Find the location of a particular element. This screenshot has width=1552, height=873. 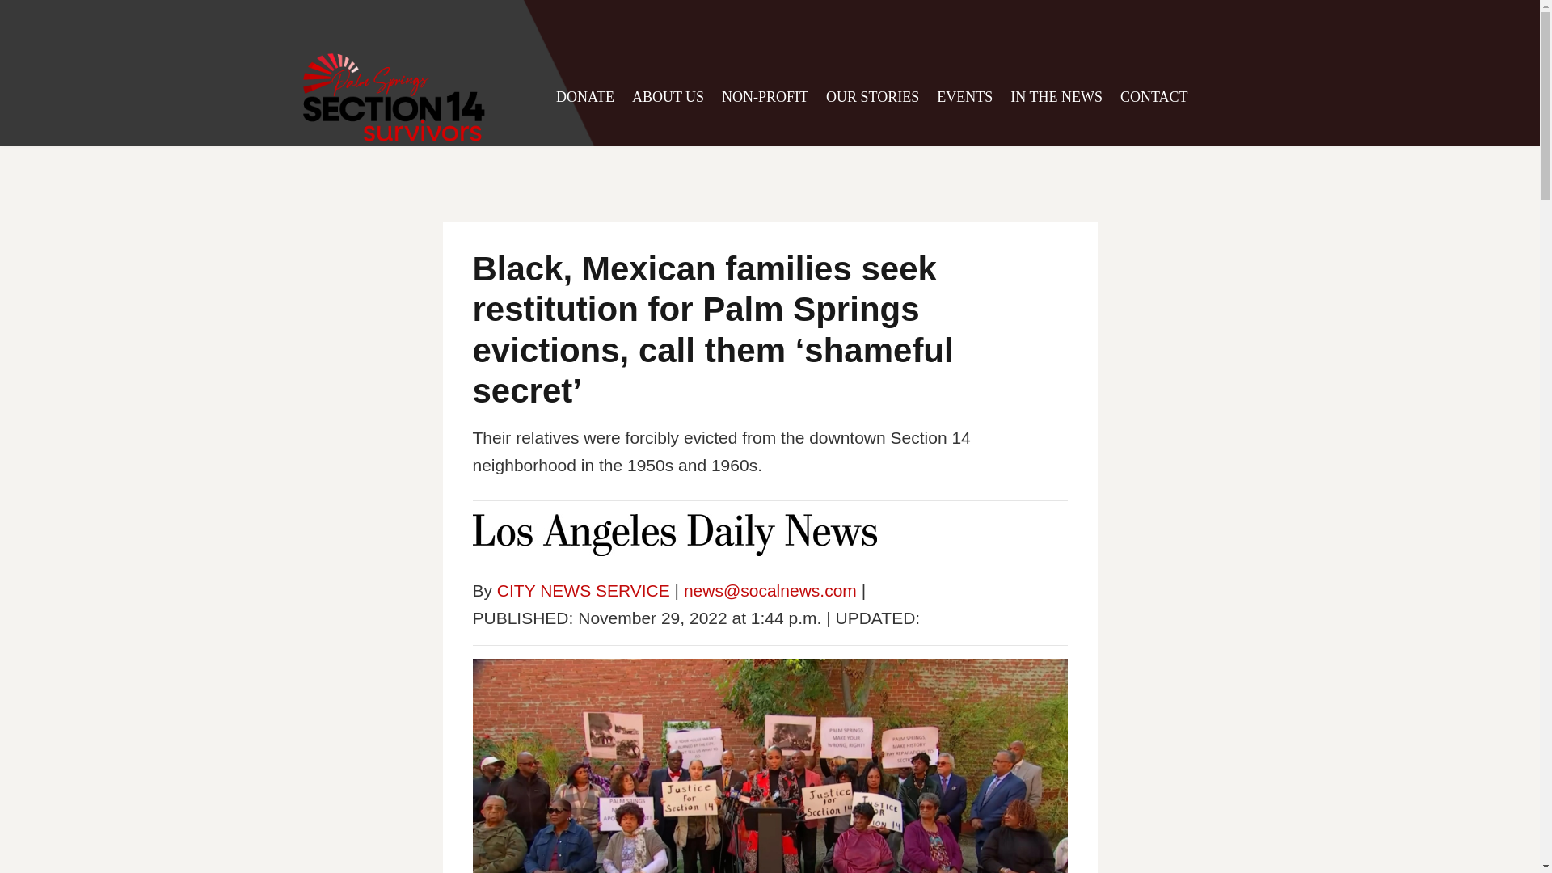

ABOUT US is located at coordinates (668, 96).